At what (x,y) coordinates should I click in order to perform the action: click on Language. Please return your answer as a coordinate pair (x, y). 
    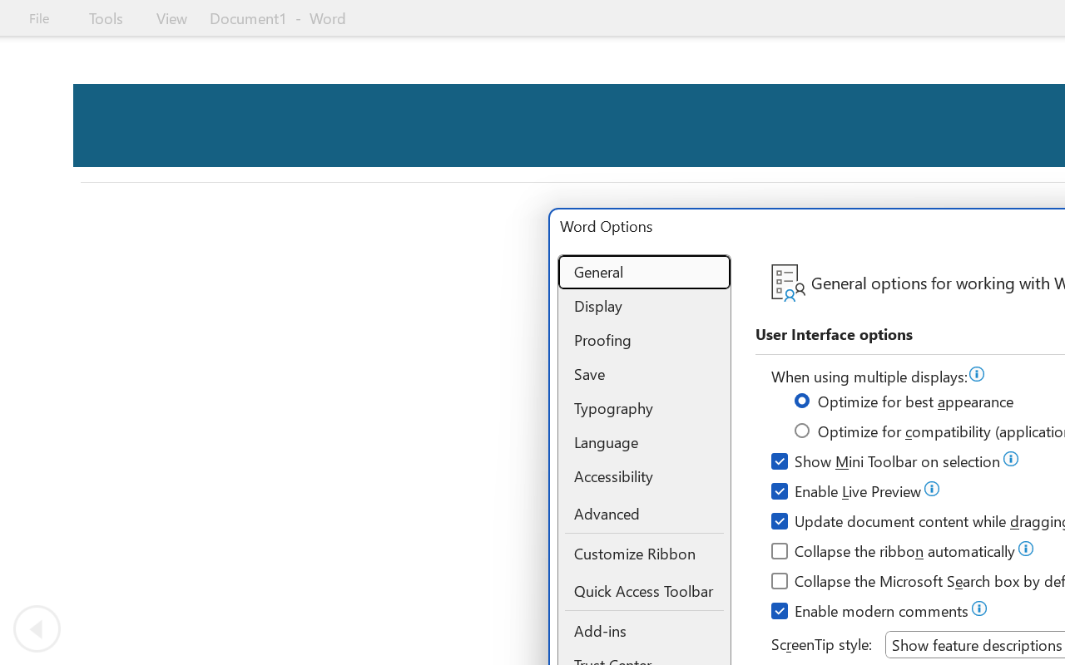
    Looking at the image, I should click on (644, 442).